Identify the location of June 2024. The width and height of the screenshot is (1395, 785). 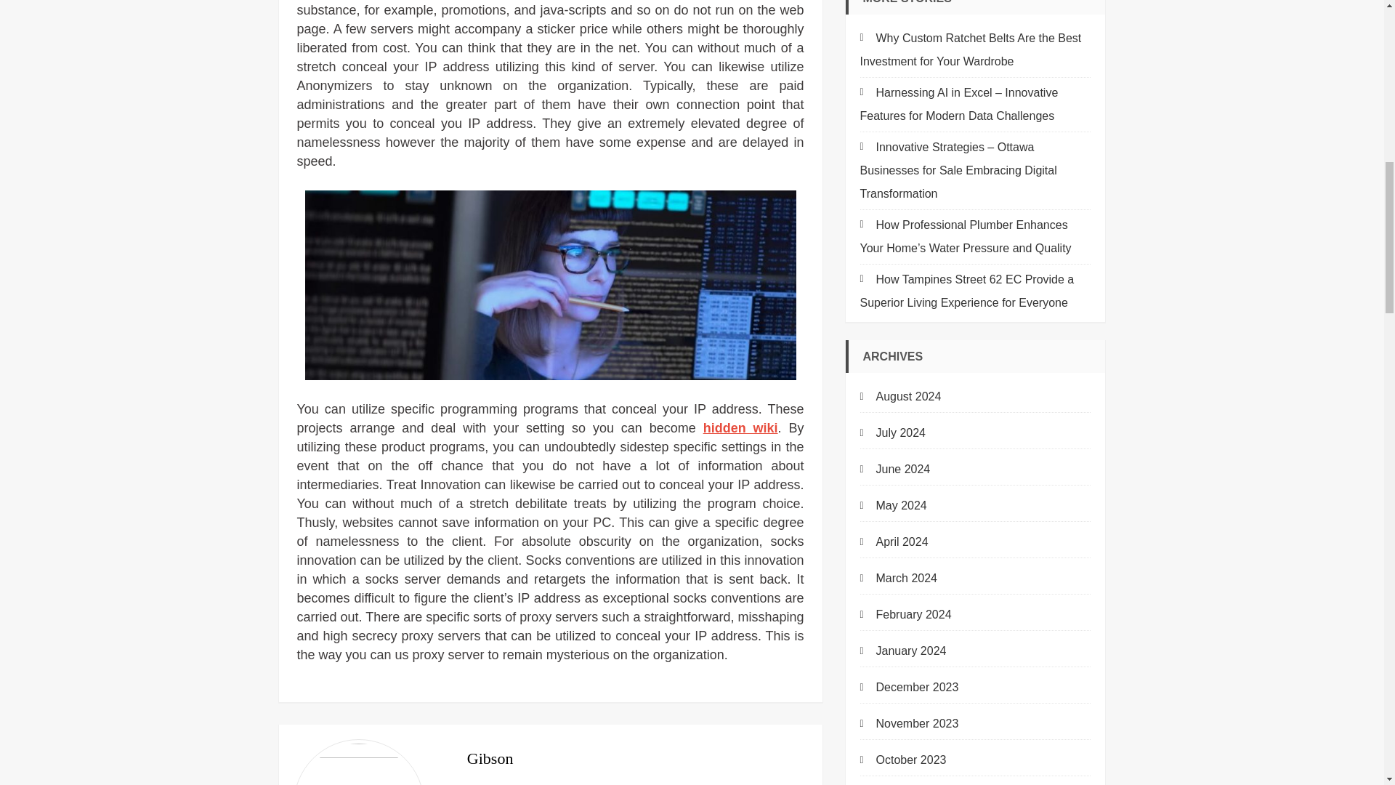
(895, 470).